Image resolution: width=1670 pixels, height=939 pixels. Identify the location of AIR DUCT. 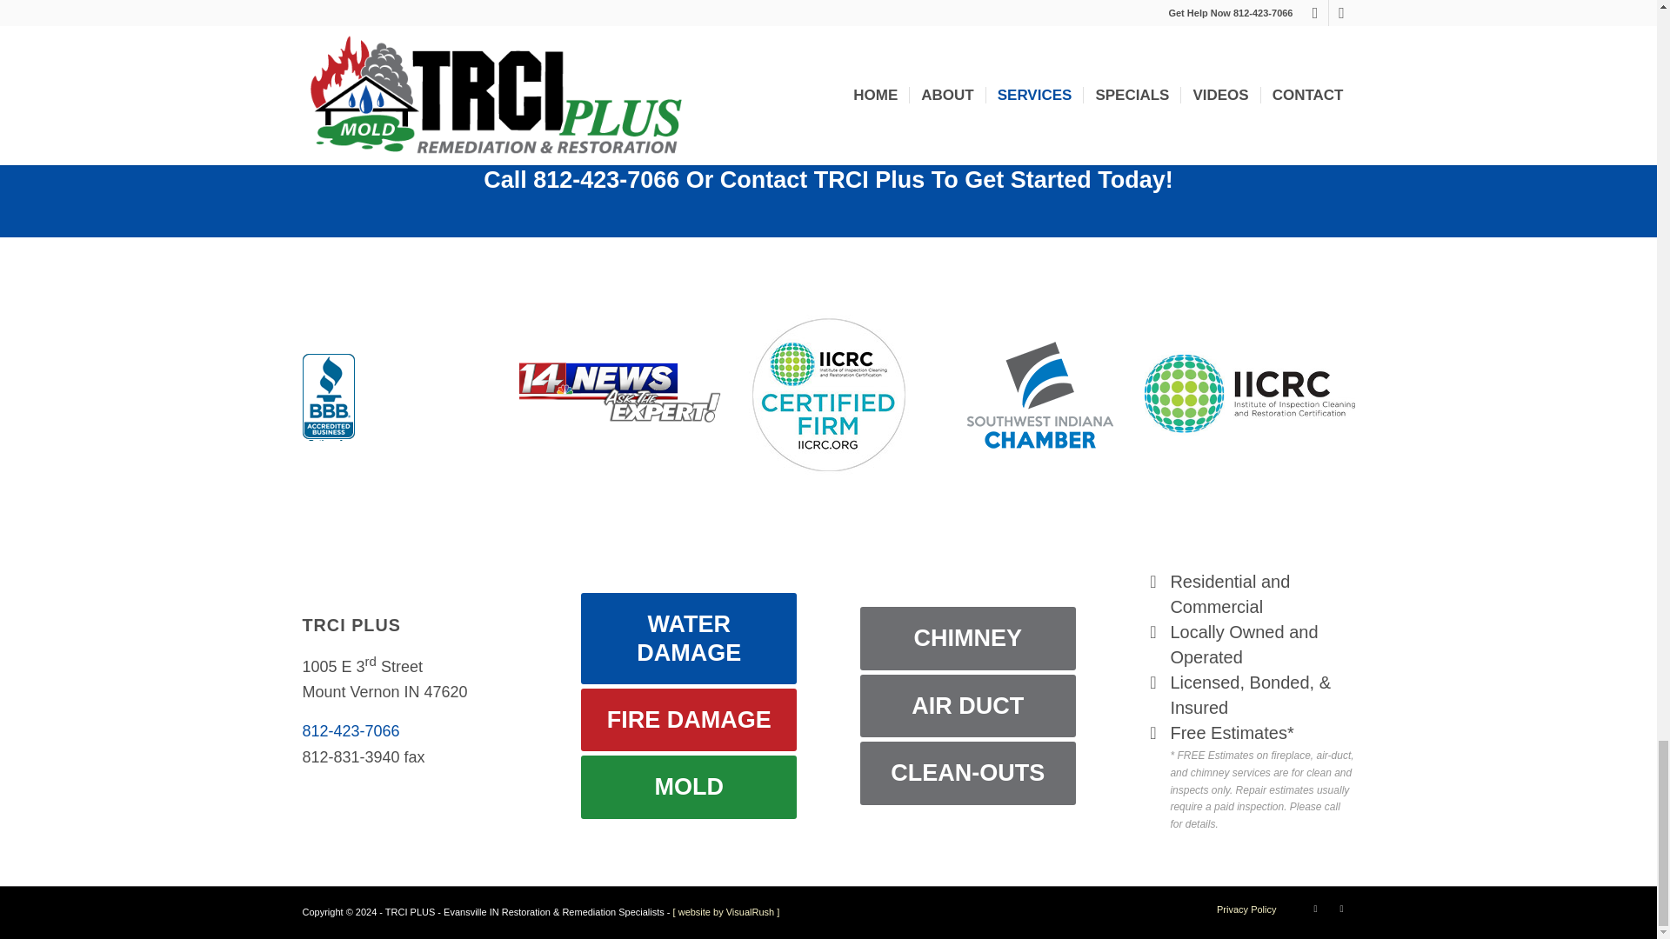
(967, 706).